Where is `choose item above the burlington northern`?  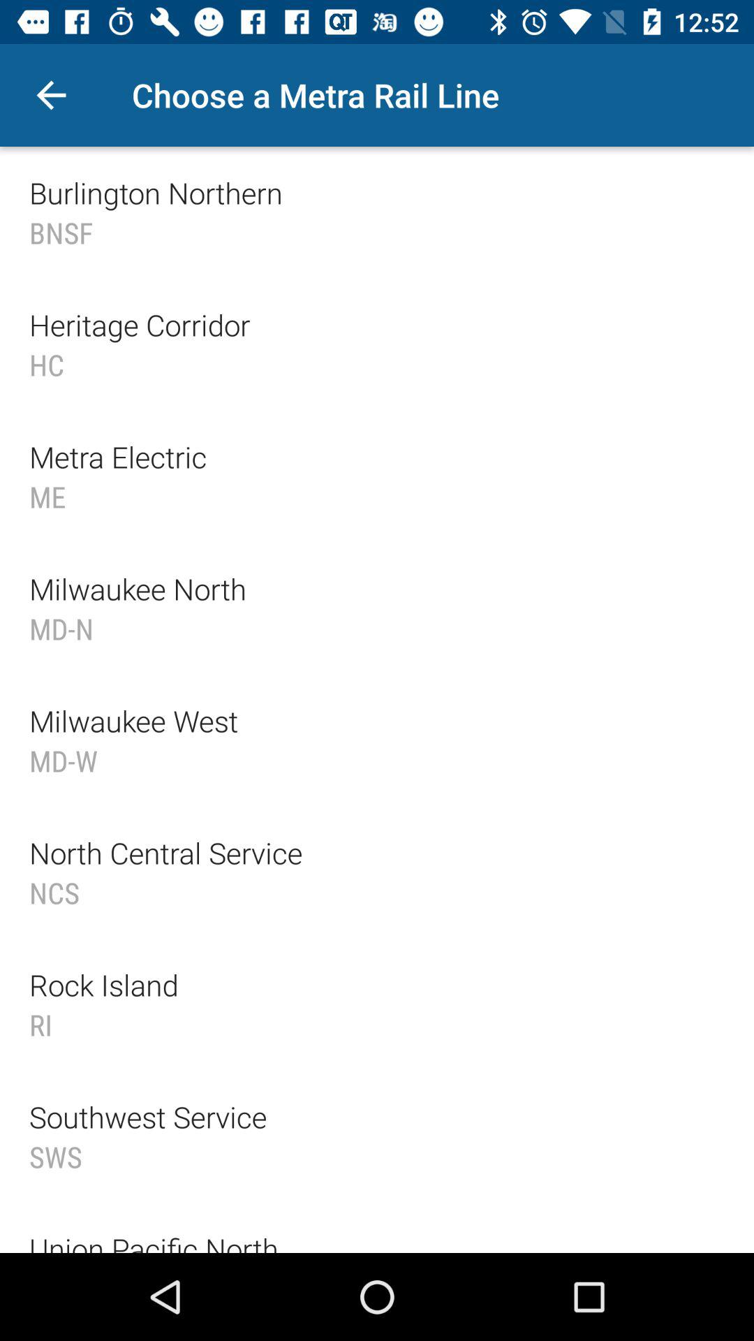
choose item above the burlington northern is located at coordinates (51, 95).